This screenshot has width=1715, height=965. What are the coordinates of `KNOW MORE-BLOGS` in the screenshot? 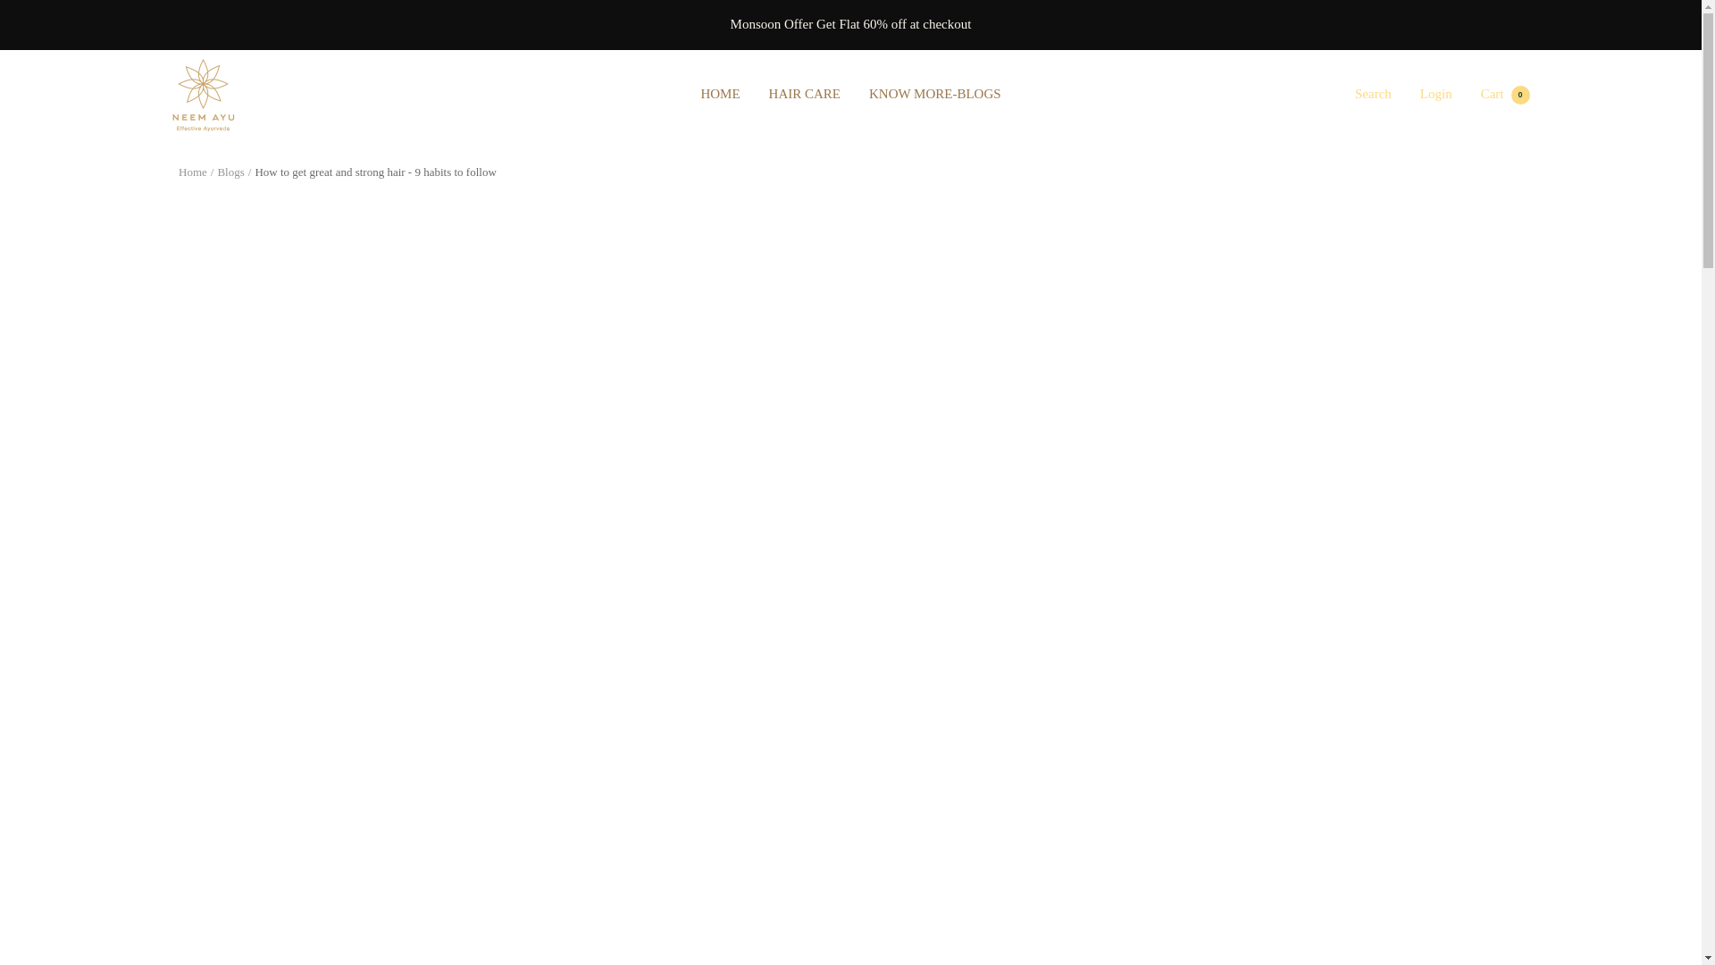 It's located at (935, 94).